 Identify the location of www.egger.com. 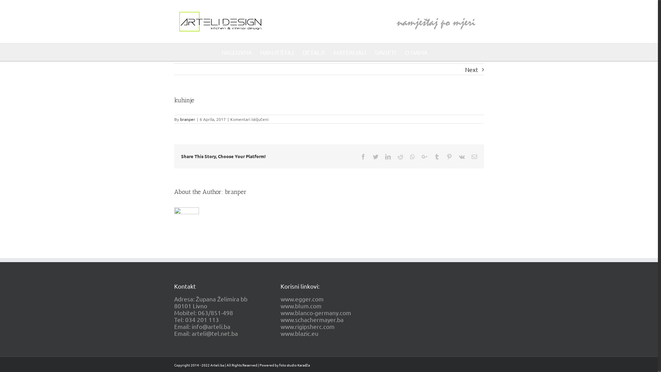
(302, 299).